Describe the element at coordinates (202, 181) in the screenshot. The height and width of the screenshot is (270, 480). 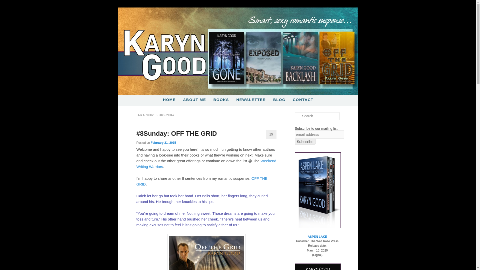
I see `OFF THE GRID` at that location.